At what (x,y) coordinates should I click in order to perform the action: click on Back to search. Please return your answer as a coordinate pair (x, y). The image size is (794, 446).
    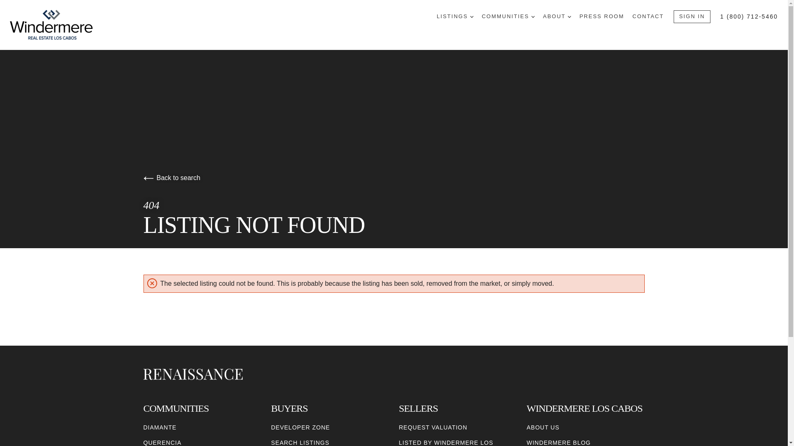
    Looking at the image, I should click on (171, 178).